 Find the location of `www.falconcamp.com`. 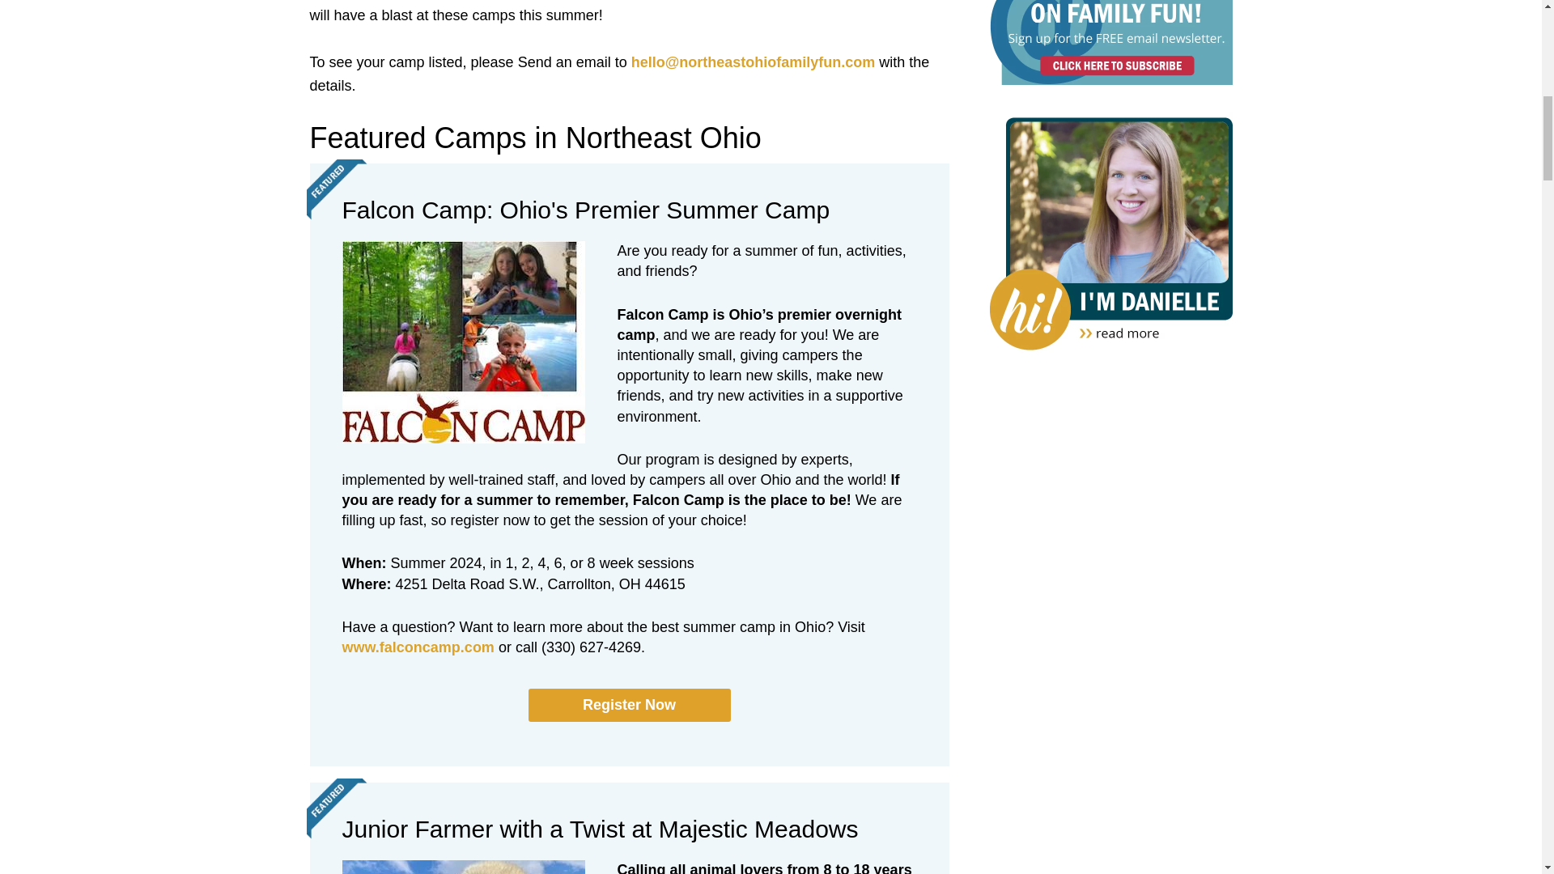

www.falconcamp.com is located at coordinates (418, 647).